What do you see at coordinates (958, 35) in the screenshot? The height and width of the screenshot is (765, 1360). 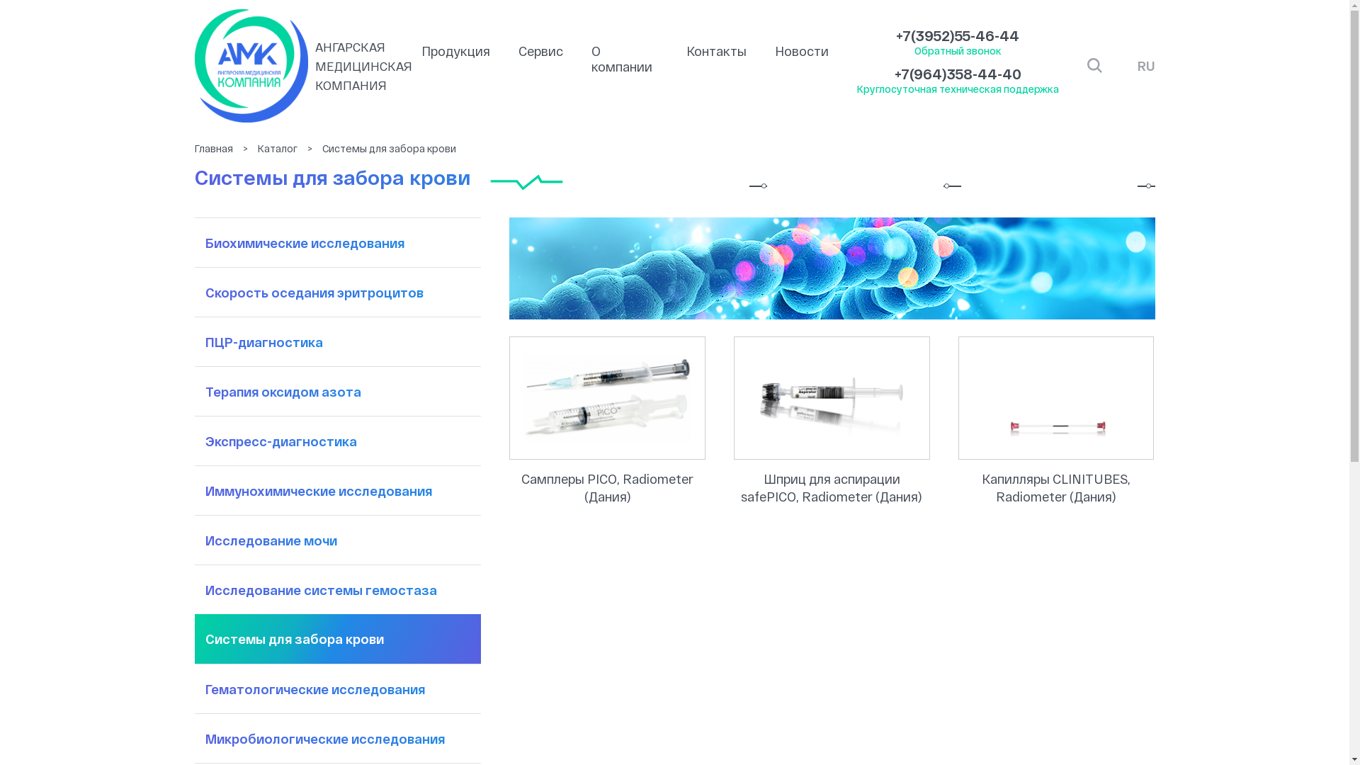 I see `+7(3952)55-46-44` at bounding box center [958, 35].